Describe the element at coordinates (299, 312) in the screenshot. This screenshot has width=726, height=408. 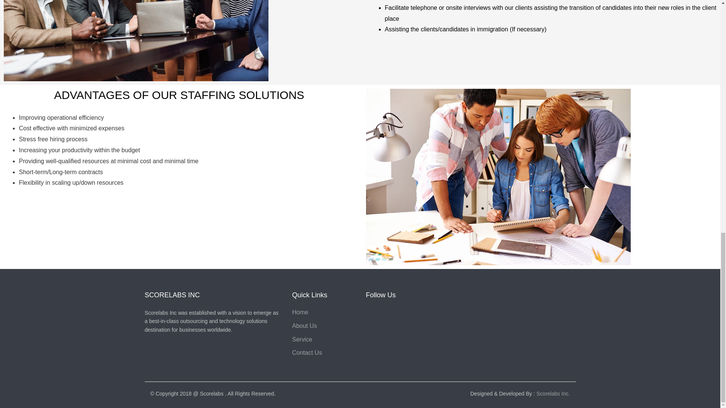
I see `Home` at that location.